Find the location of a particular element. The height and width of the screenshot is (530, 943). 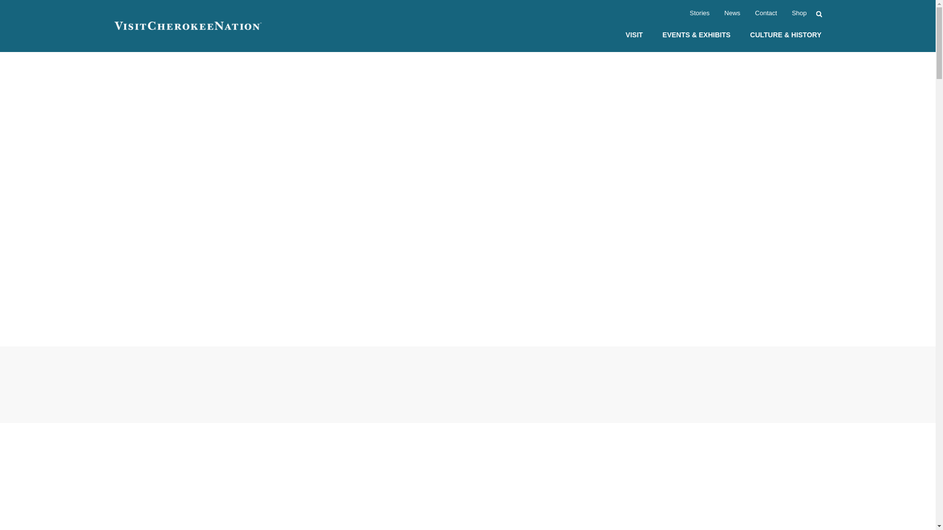

News is located at coordinates (732, 14).